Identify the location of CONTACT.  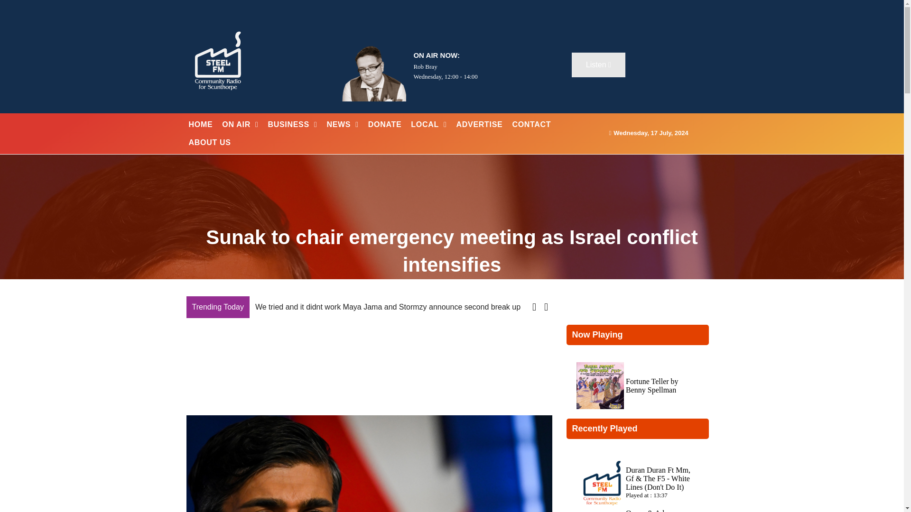
(531, 124).